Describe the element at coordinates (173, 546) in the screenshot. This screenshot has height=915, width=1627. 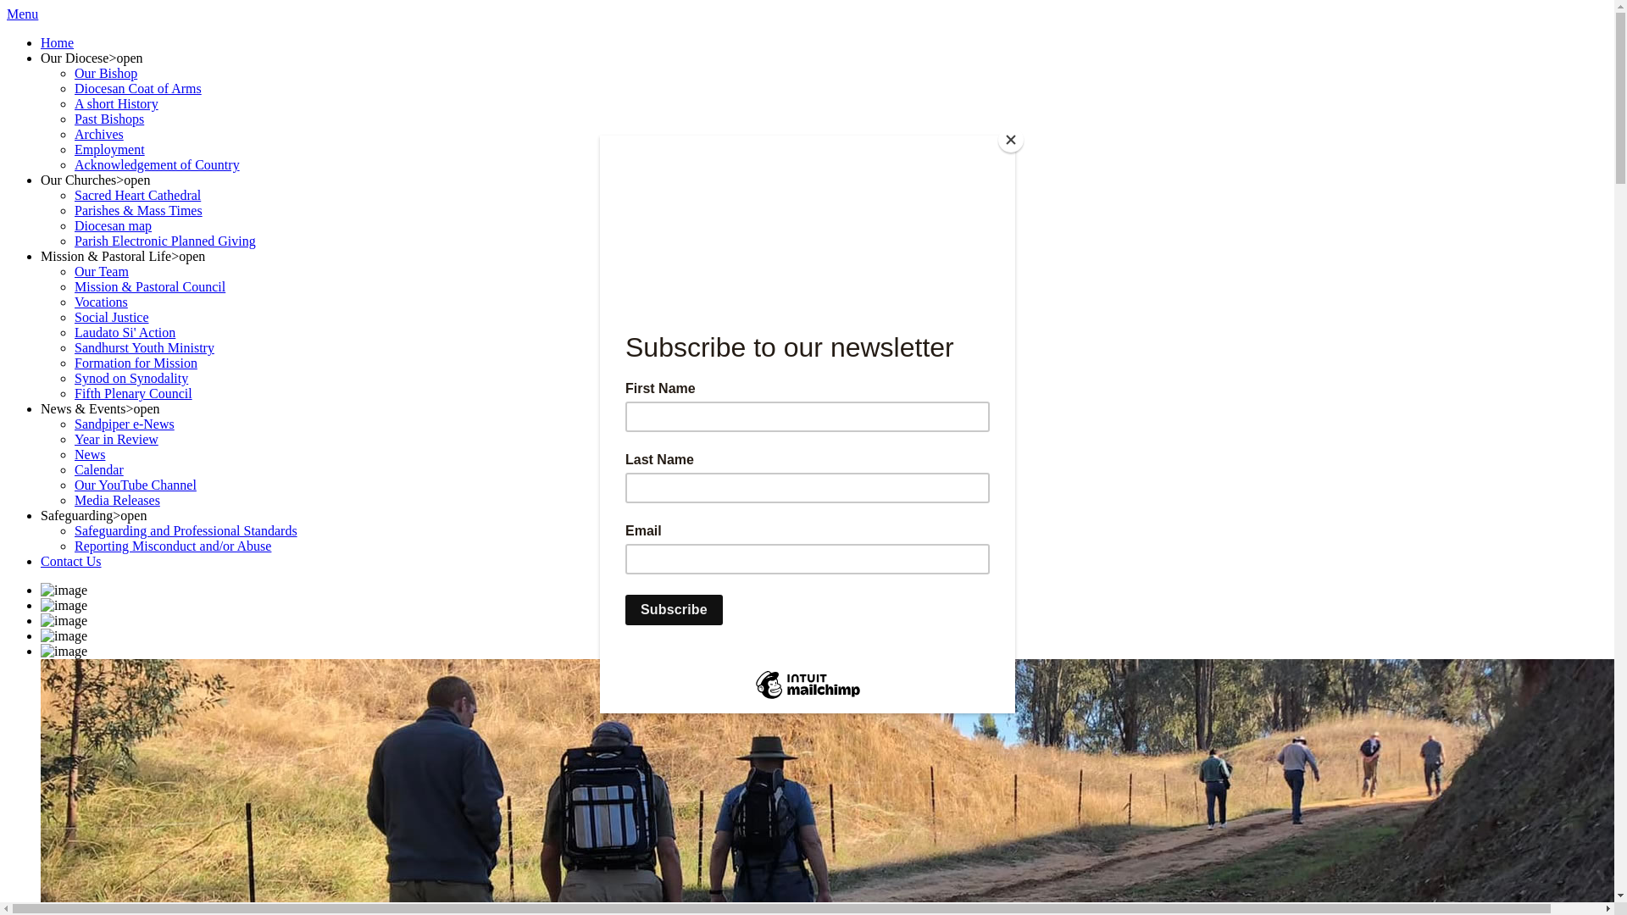
I see `Reporting Misconduct and/or Abuse` at that location.